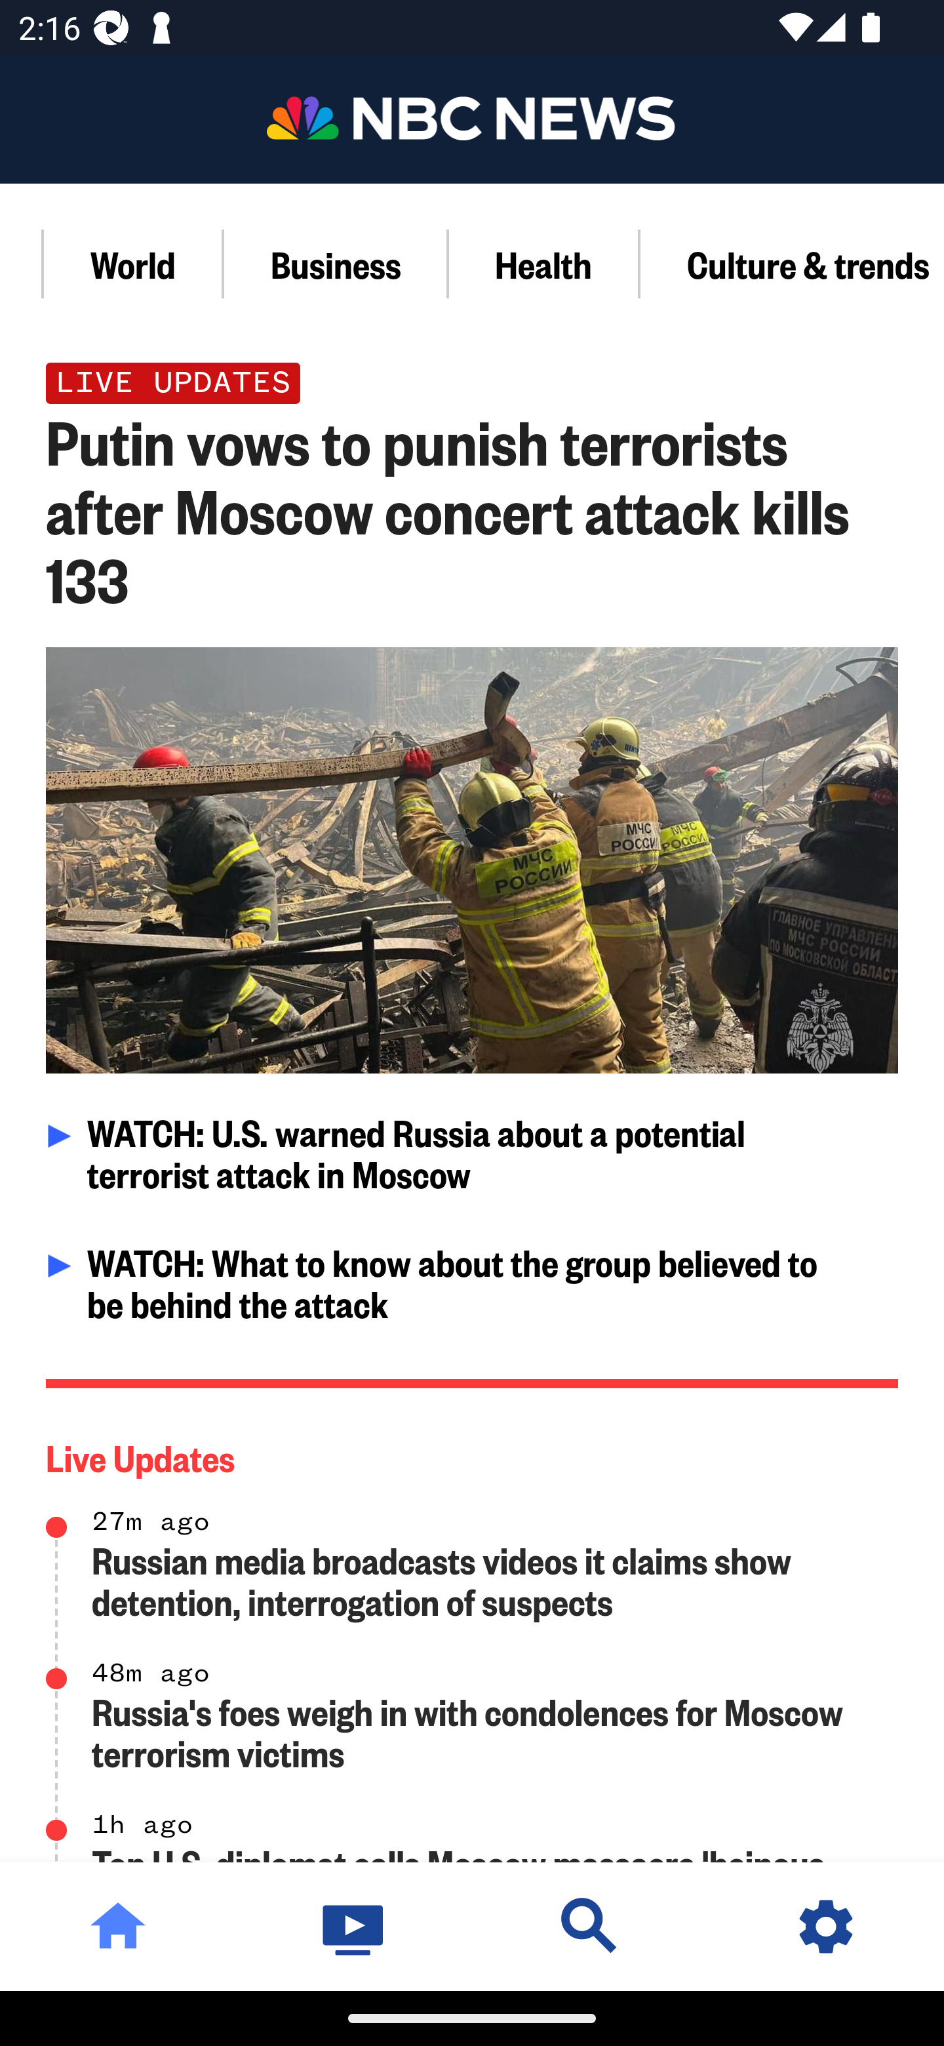 The width and height of the screenshot is (944, 2046). I want to click on Watch, so click(354, 1926).